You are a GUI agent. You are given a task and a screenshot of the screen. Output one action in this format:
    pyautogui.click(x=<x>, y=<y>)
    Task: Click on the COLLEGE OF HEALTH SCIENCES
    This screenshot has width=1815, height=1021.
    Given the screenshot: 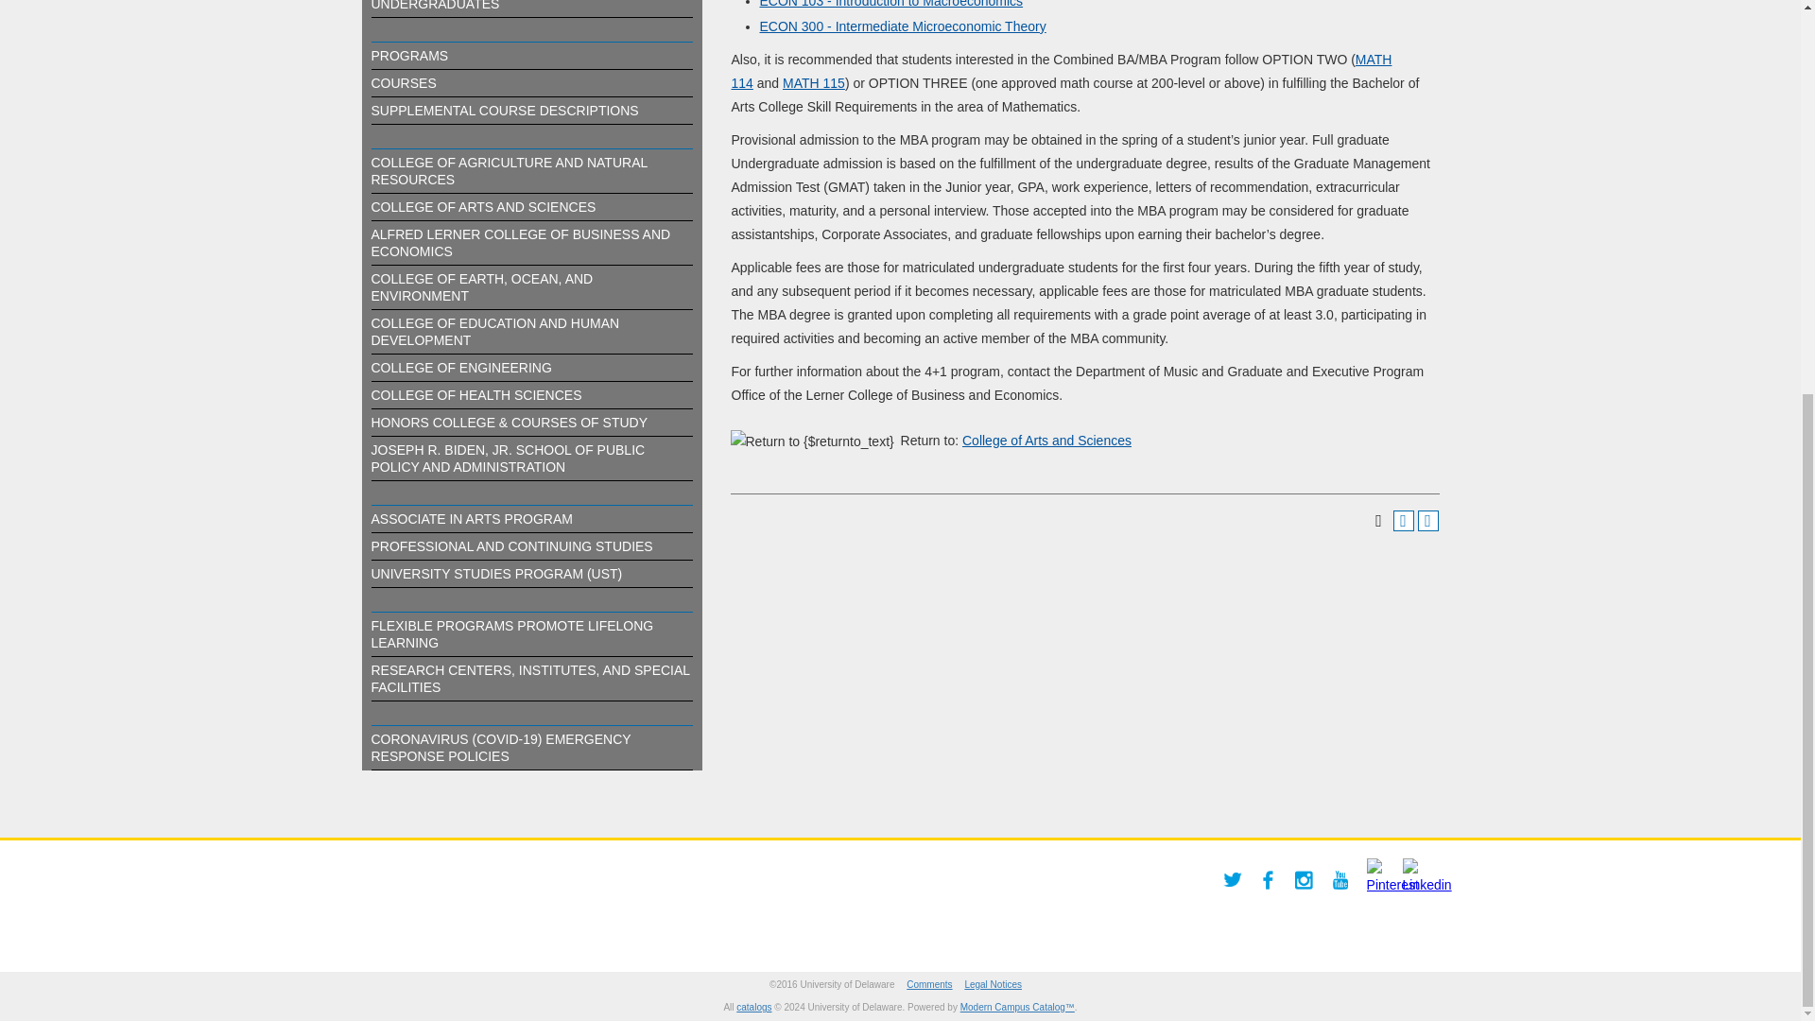 What is the action you would take?
    pyautogui.click(x=475, y=395)
    